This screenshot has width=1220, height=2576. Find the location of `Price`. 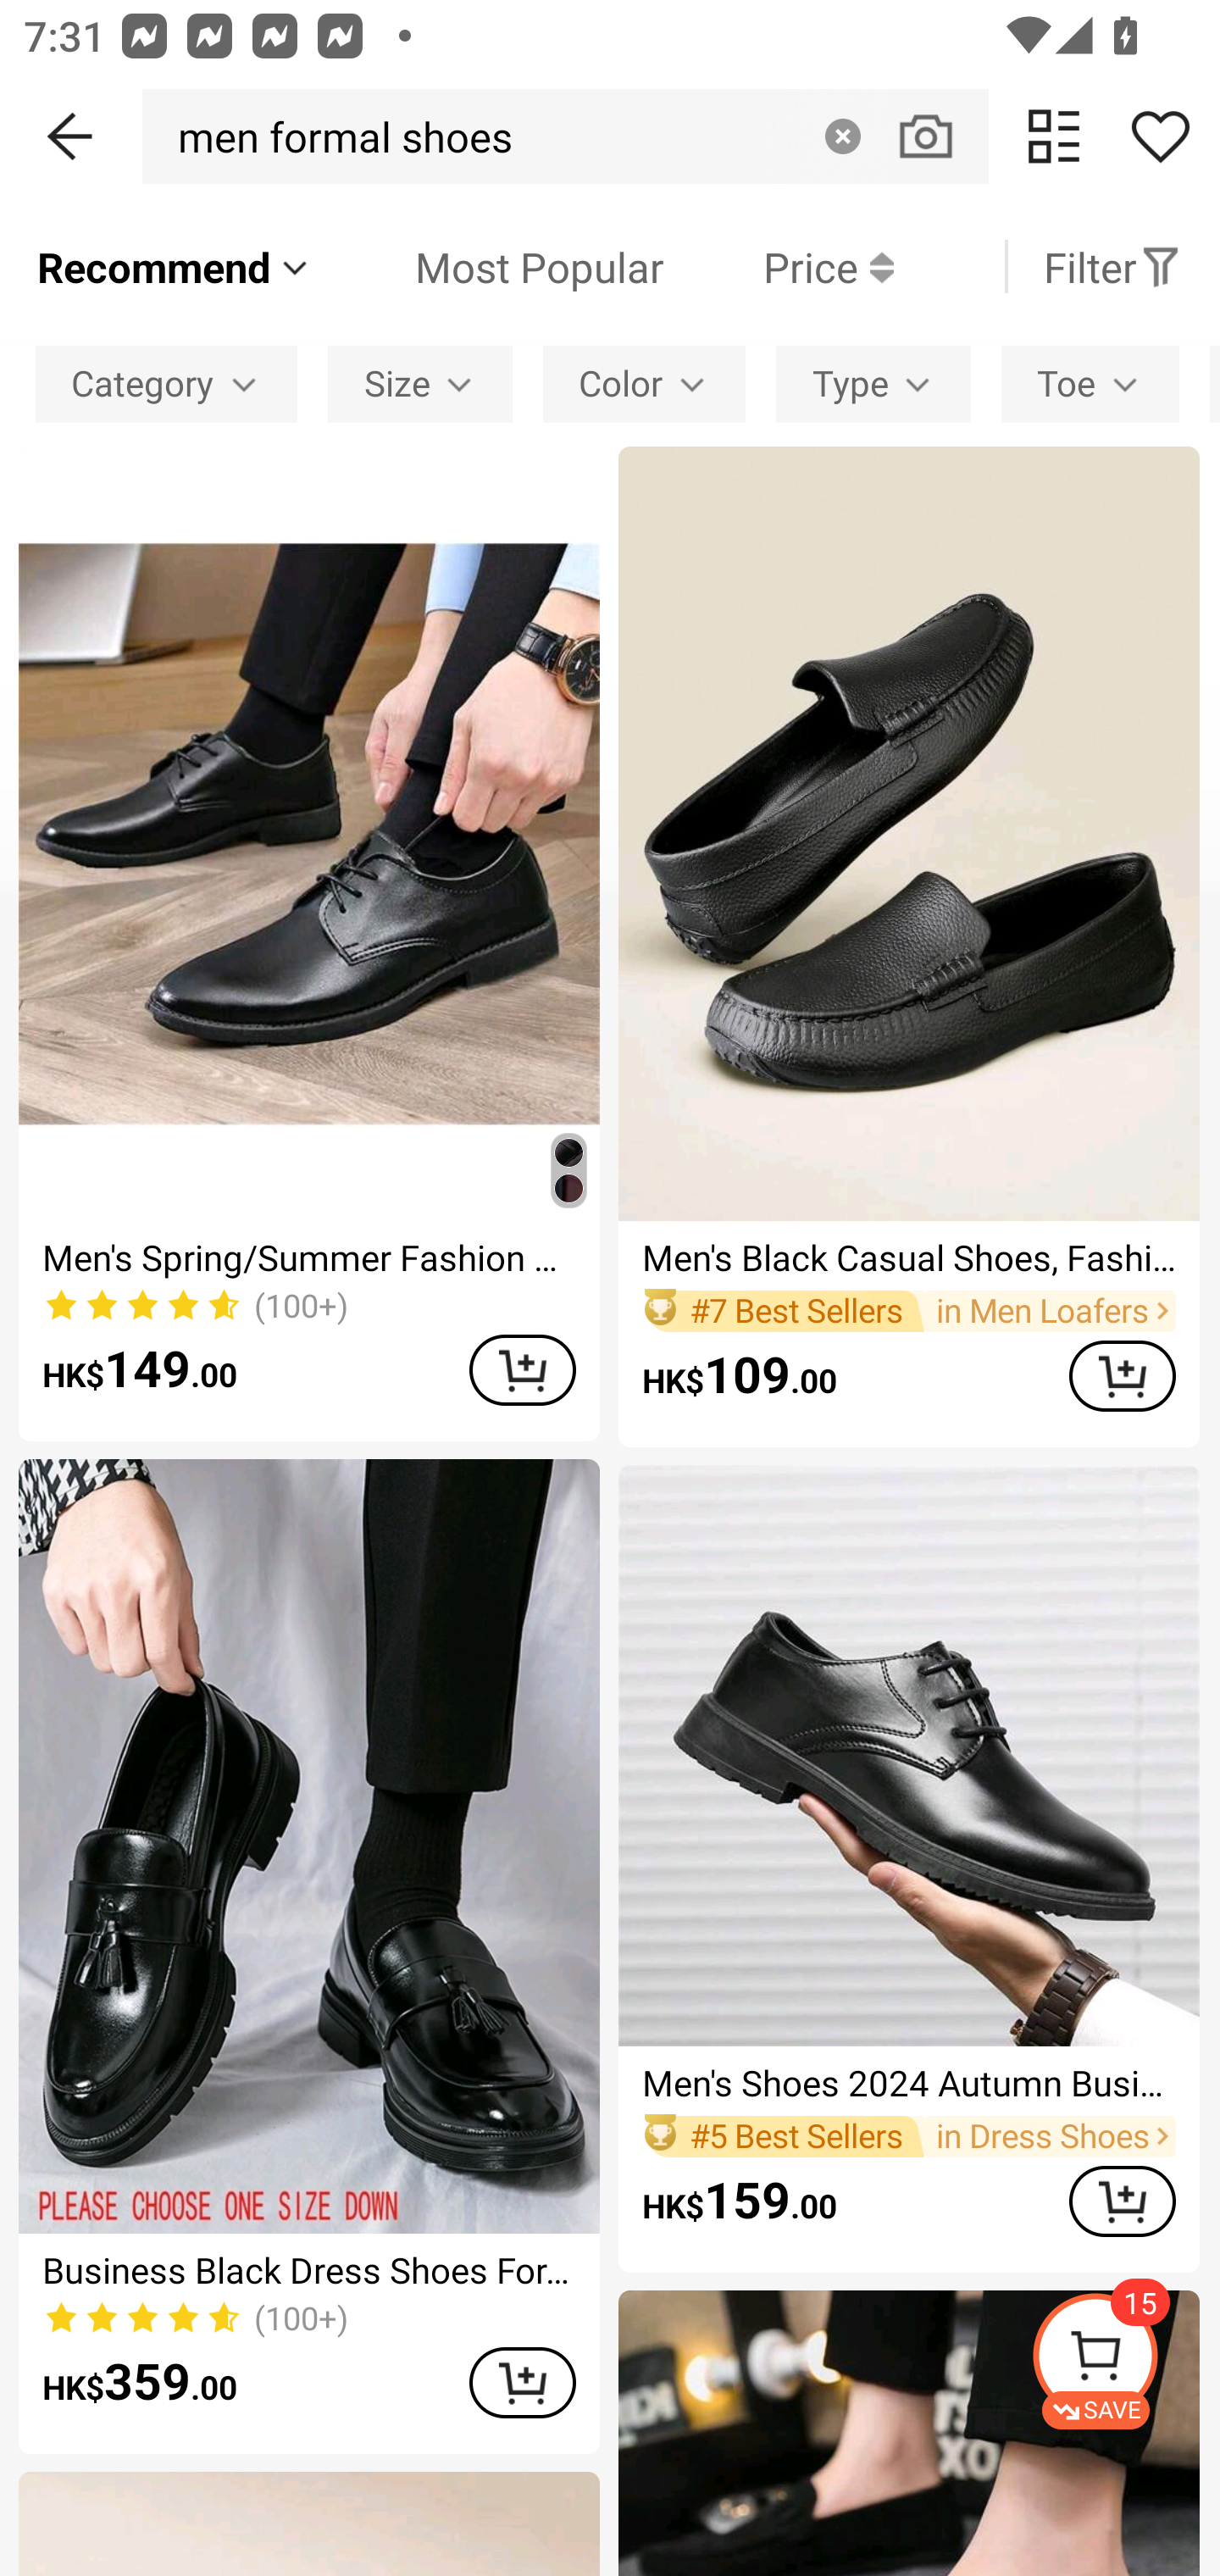

Price is located at coordinates (779, 266).